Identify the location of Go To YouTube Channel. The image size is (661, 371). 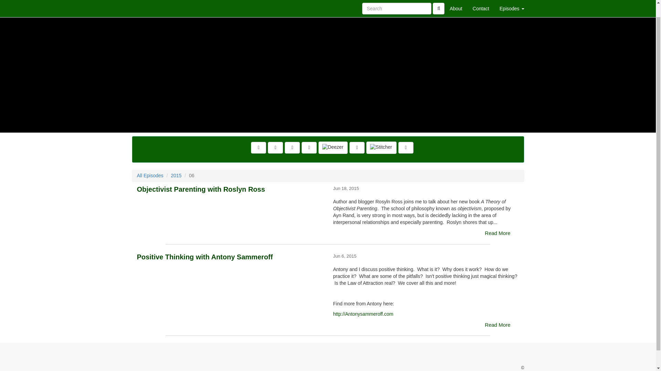
(406, 148).